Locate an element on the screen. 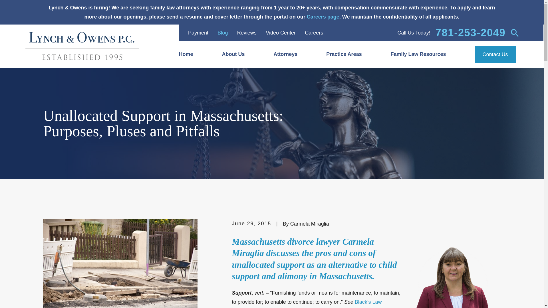 This screenshot has width=548, height=308. 781-253-2049 is located at coordinates (471, 33).